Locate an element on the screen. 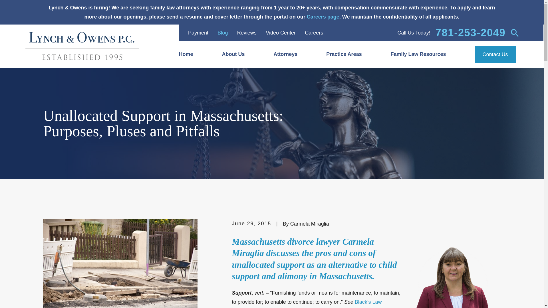 This screenshot has width=548, height=308. 781-253-2049 is located at coordinates (471, 33).